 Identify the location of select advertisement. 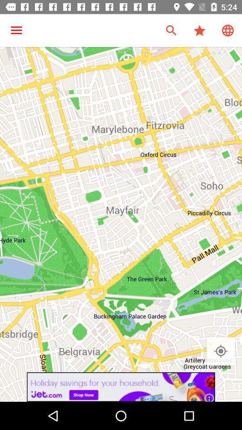
(121, 387).